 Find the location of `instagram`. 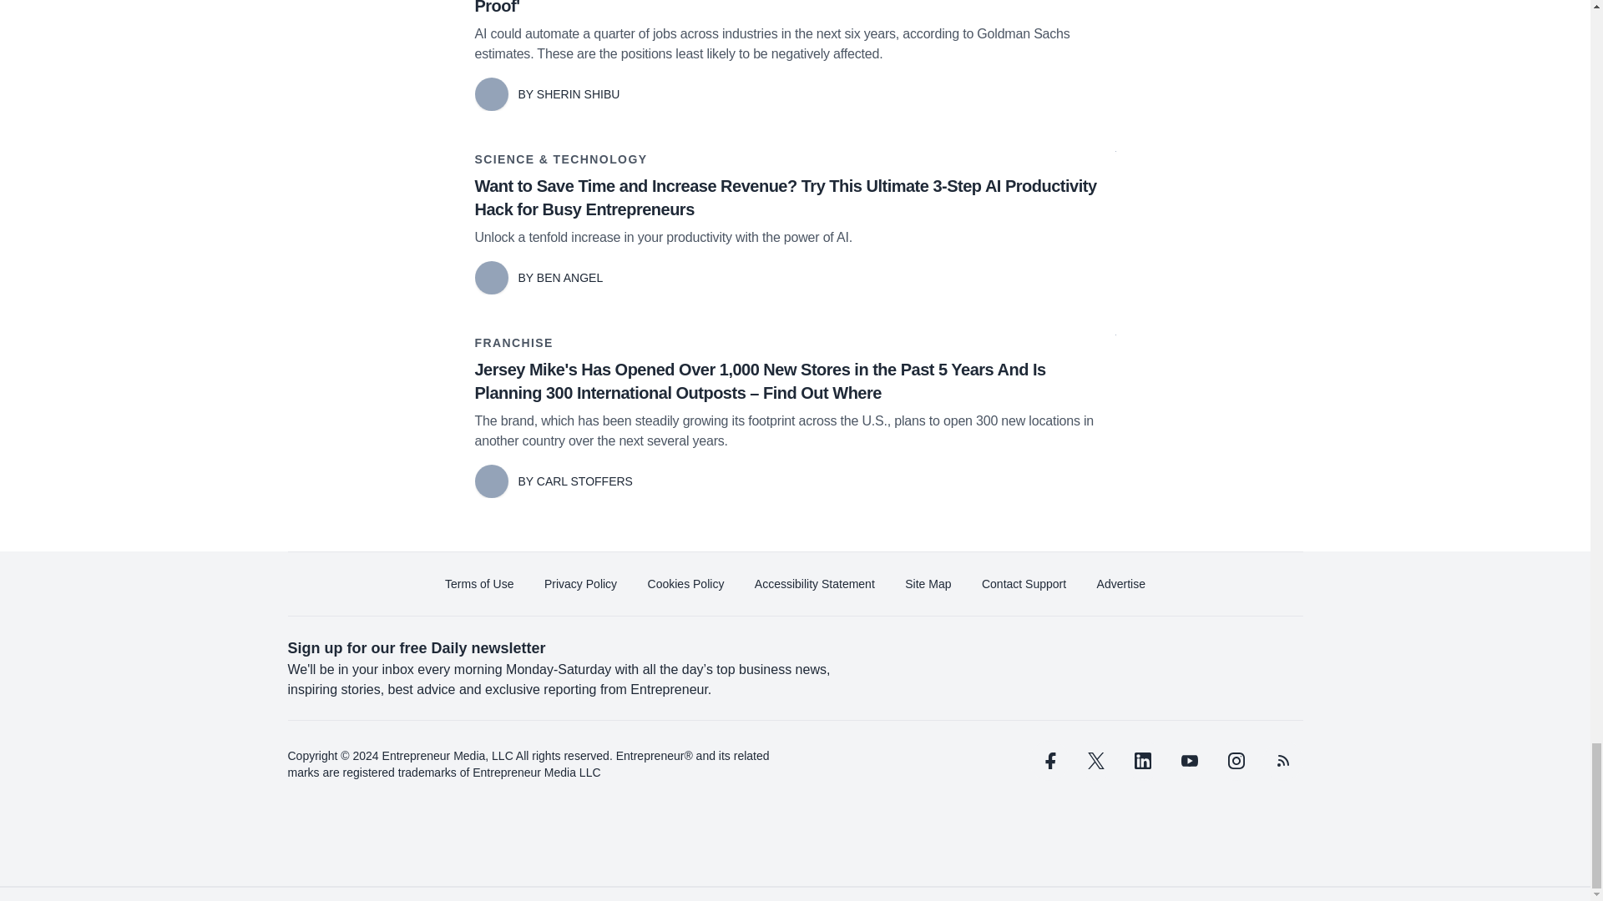

instagram is located at coordinates (1235, 761).